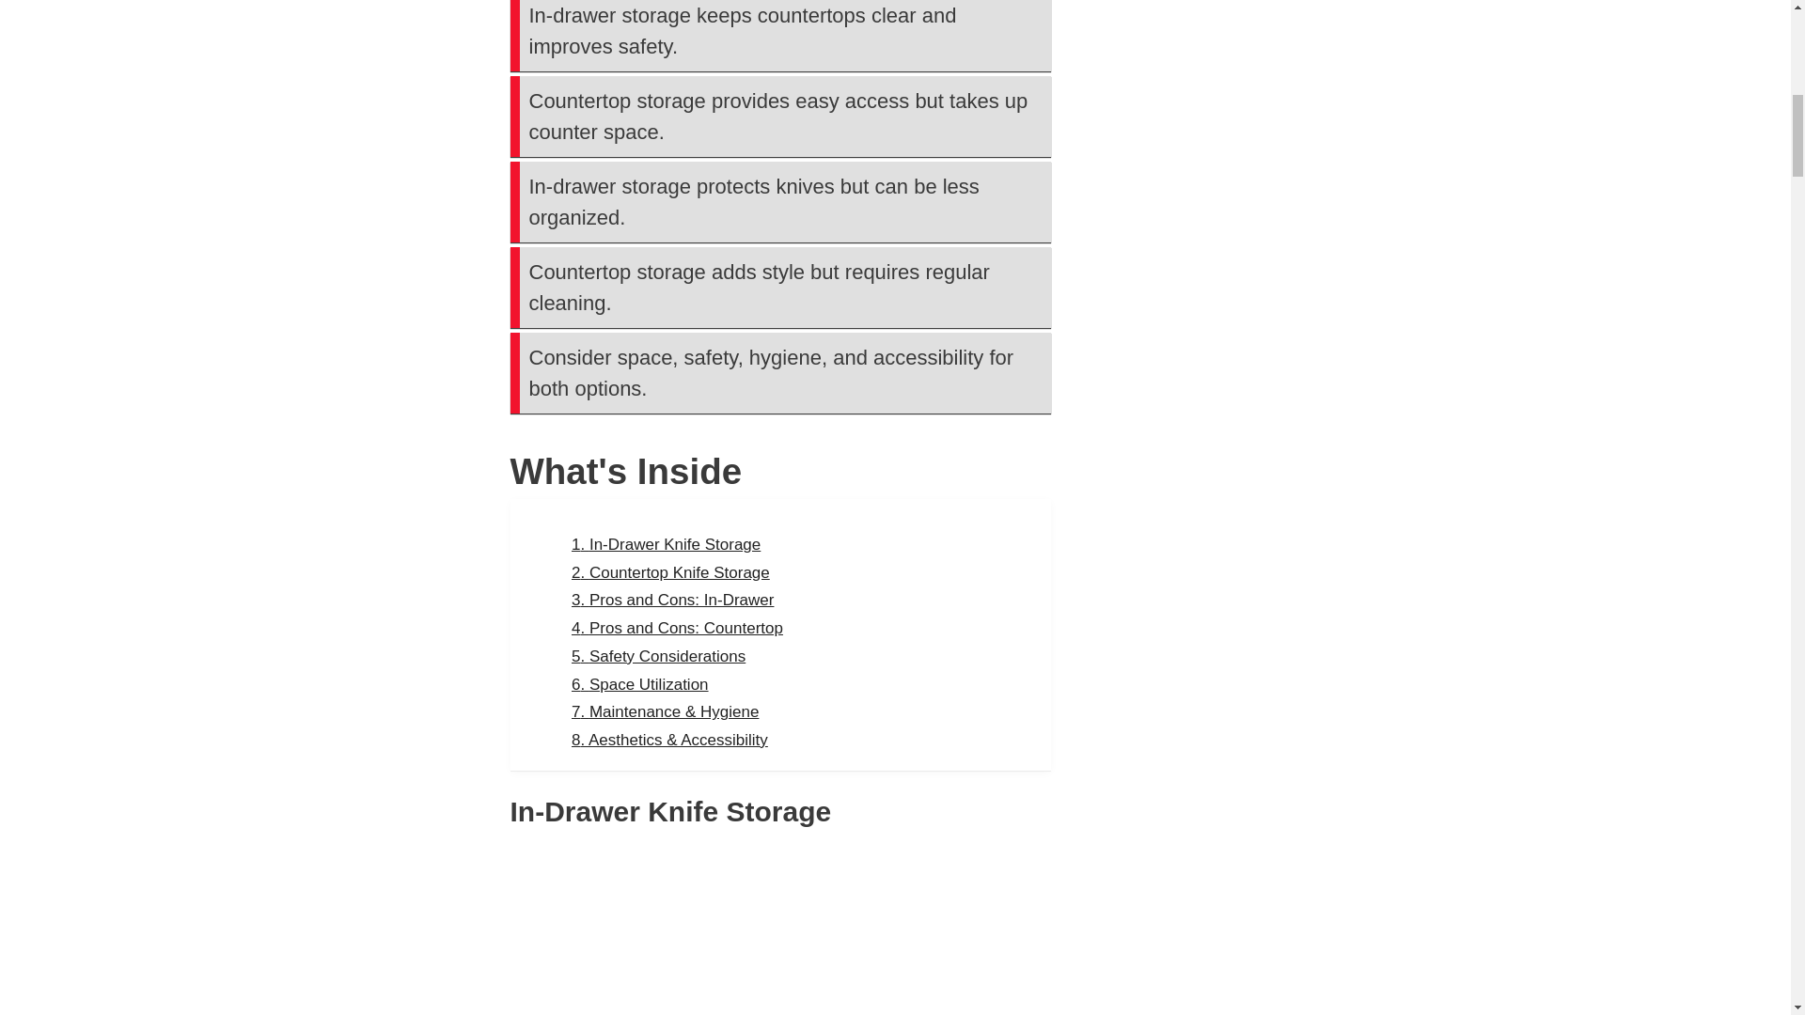 Image resolution: width=1805 pixels, height=1015 pixels. I want to click on Safety Considerations, so click(658, 656).